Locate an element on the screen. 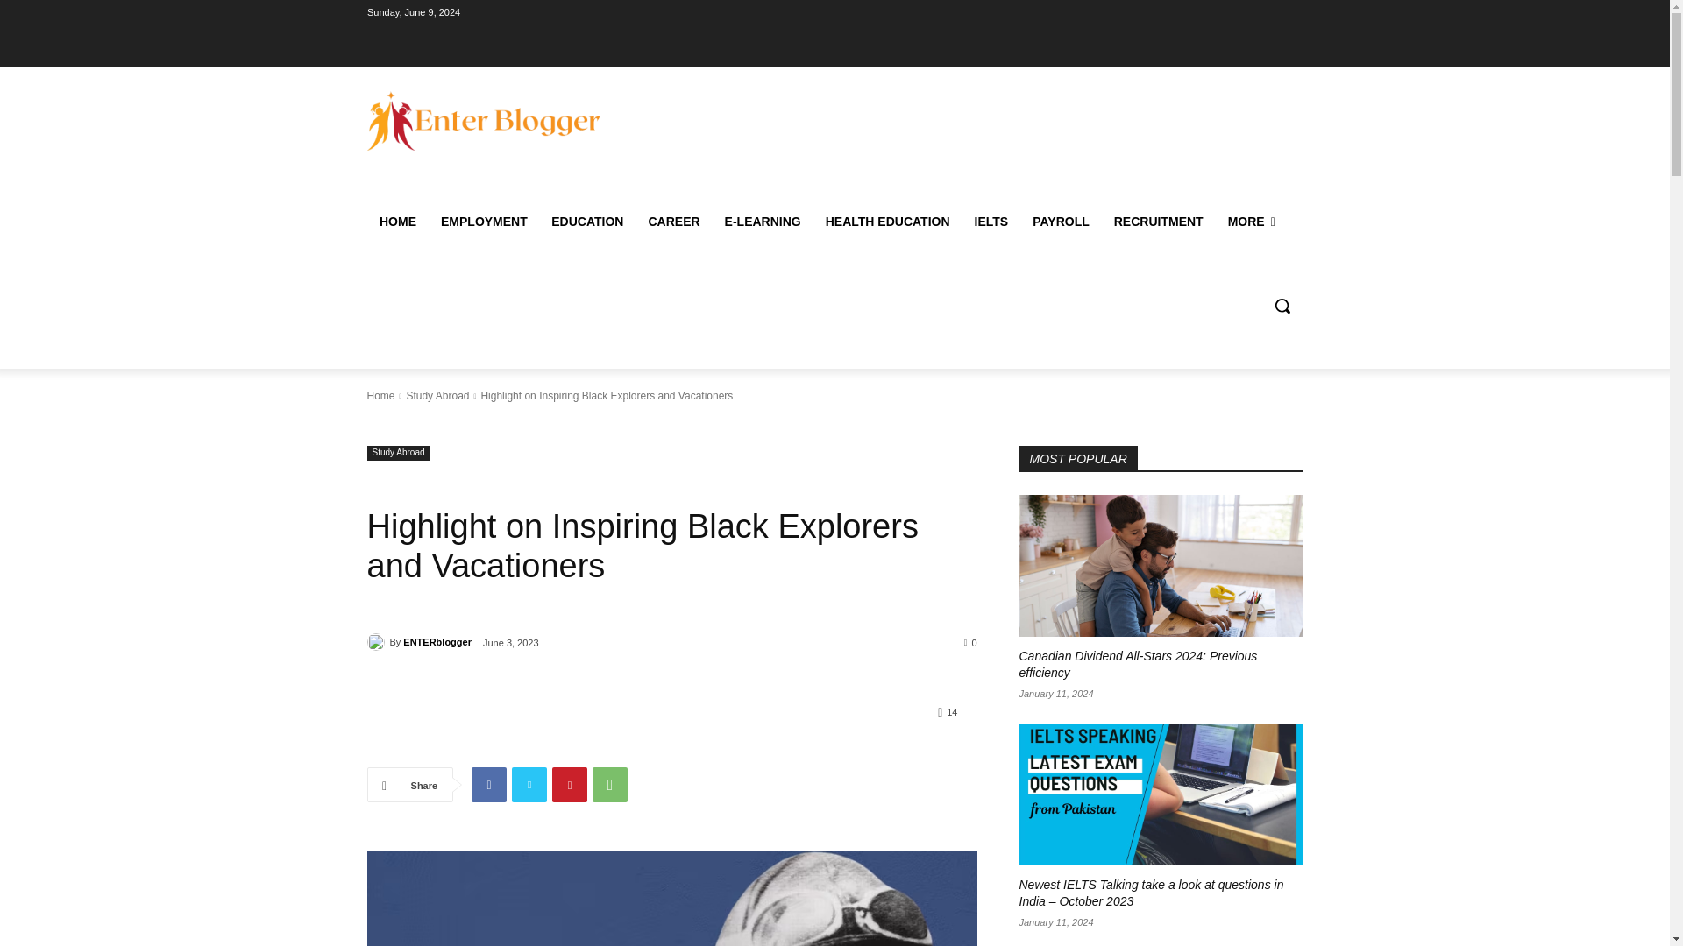 The height and width of the screenshot is (946, 1683). WhatsApp is located at coordinates (610, 784).